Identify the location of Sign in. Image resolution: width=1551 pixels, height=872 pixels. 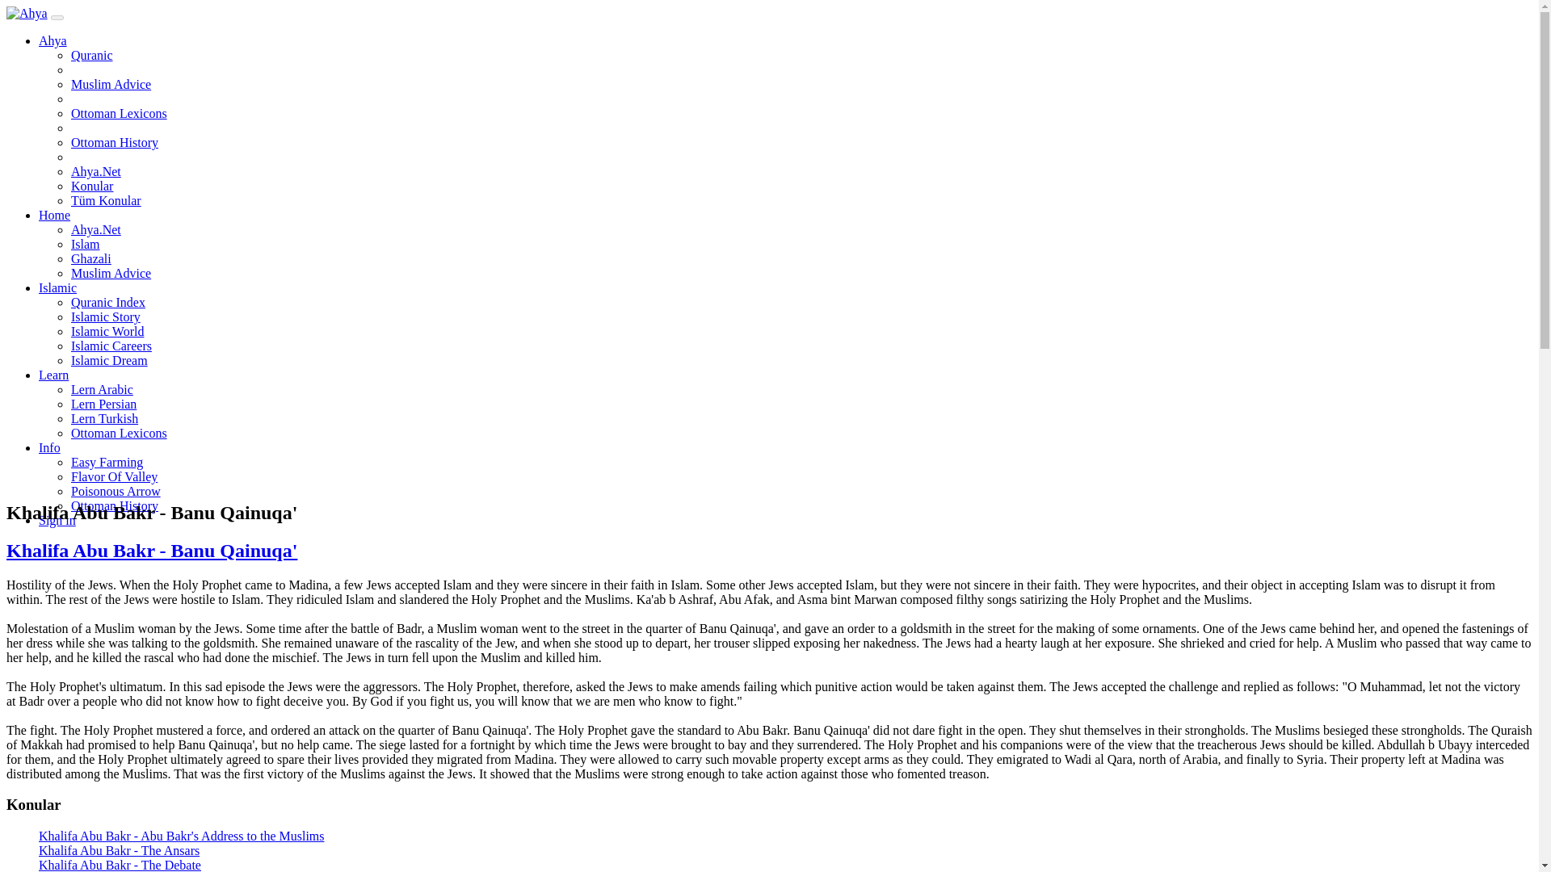
(57, 520).